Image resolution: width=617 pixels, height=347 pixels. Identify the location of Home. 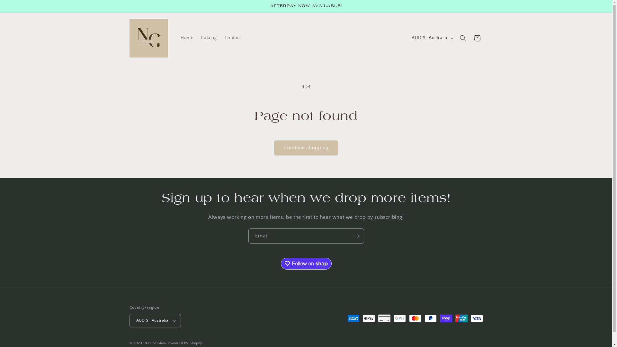
(187, 38).